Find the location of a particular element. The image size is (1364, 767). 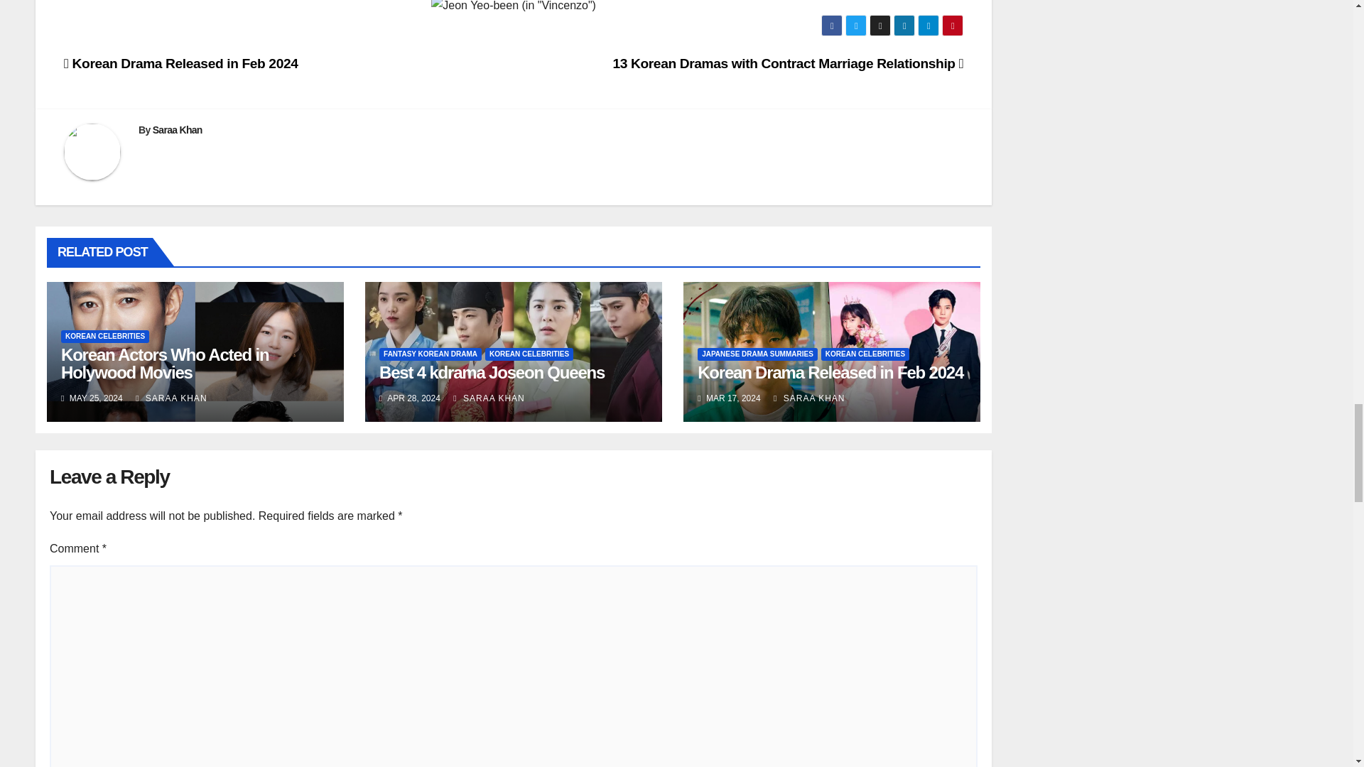

FANTASY KOREAN DRAMA is located at coordinates (430, 354).